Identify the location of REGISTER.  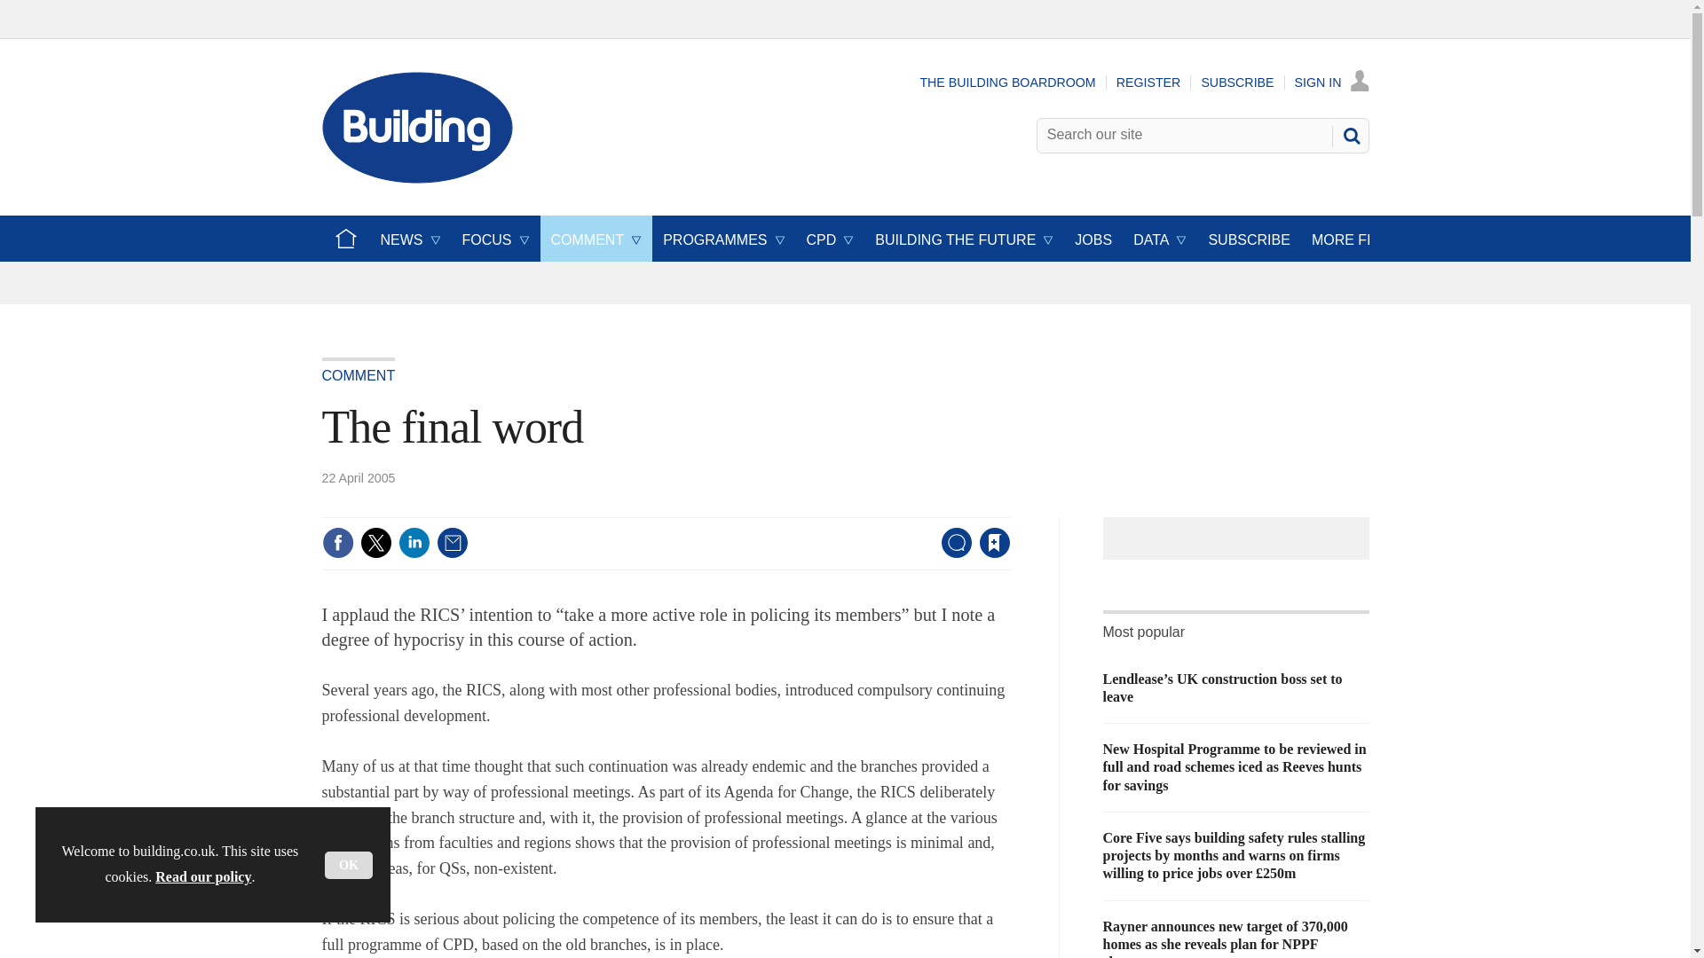
(1148, 82).